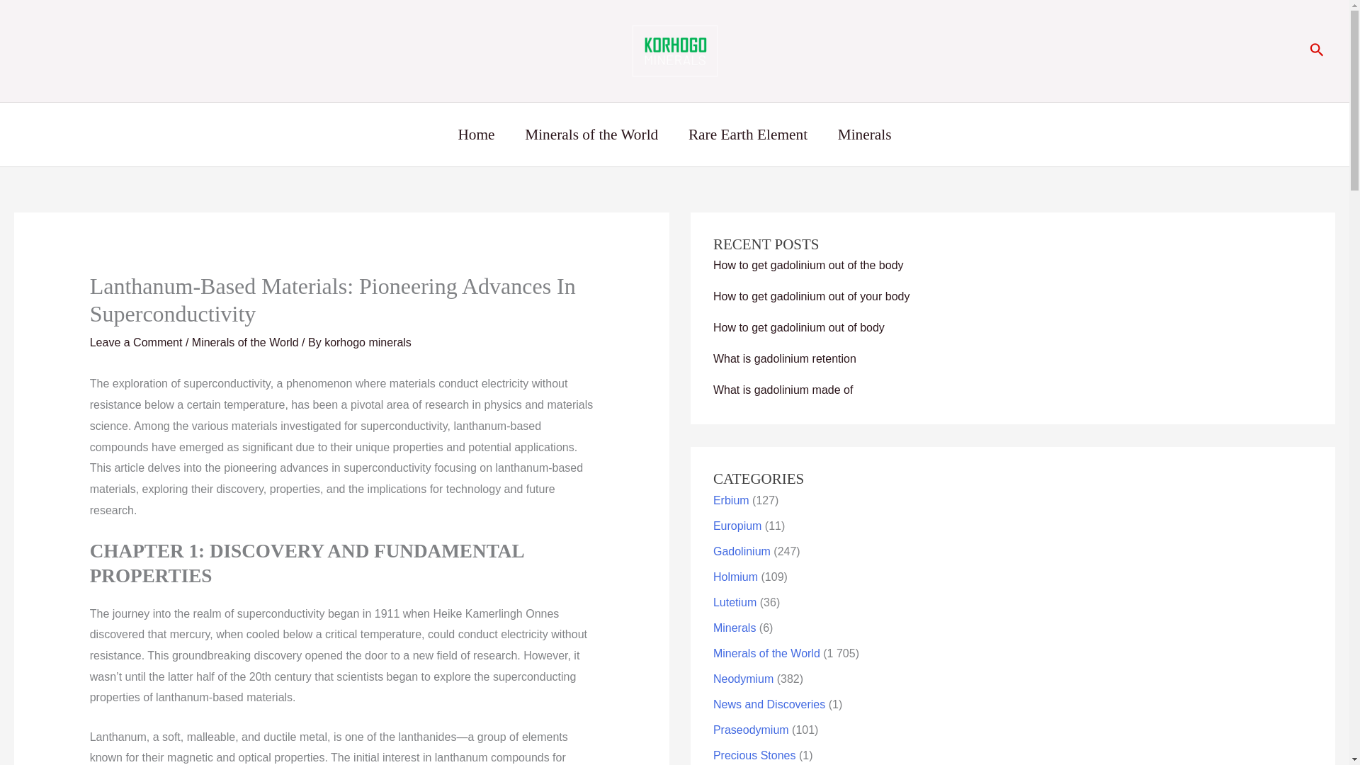  I want to click on Minerals, so click(734, 628).